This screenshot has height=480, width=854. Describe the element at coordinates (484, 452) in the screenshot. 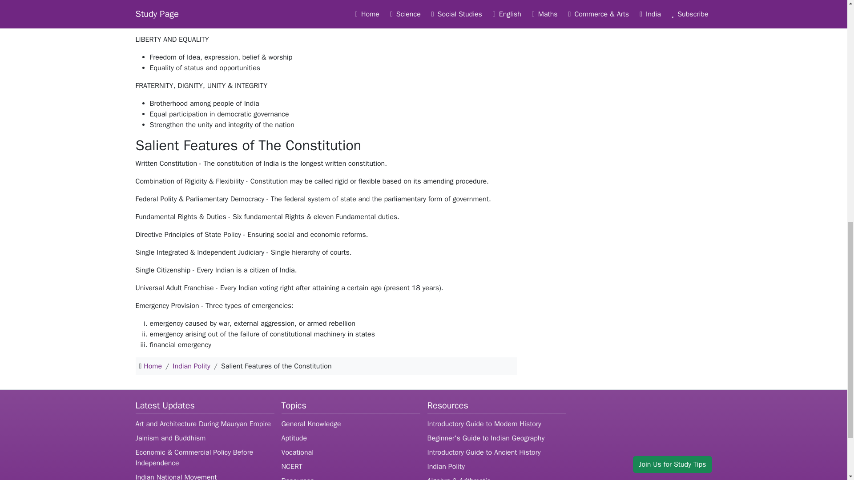

I see `Introductory Guide to Ancient History` at that location.